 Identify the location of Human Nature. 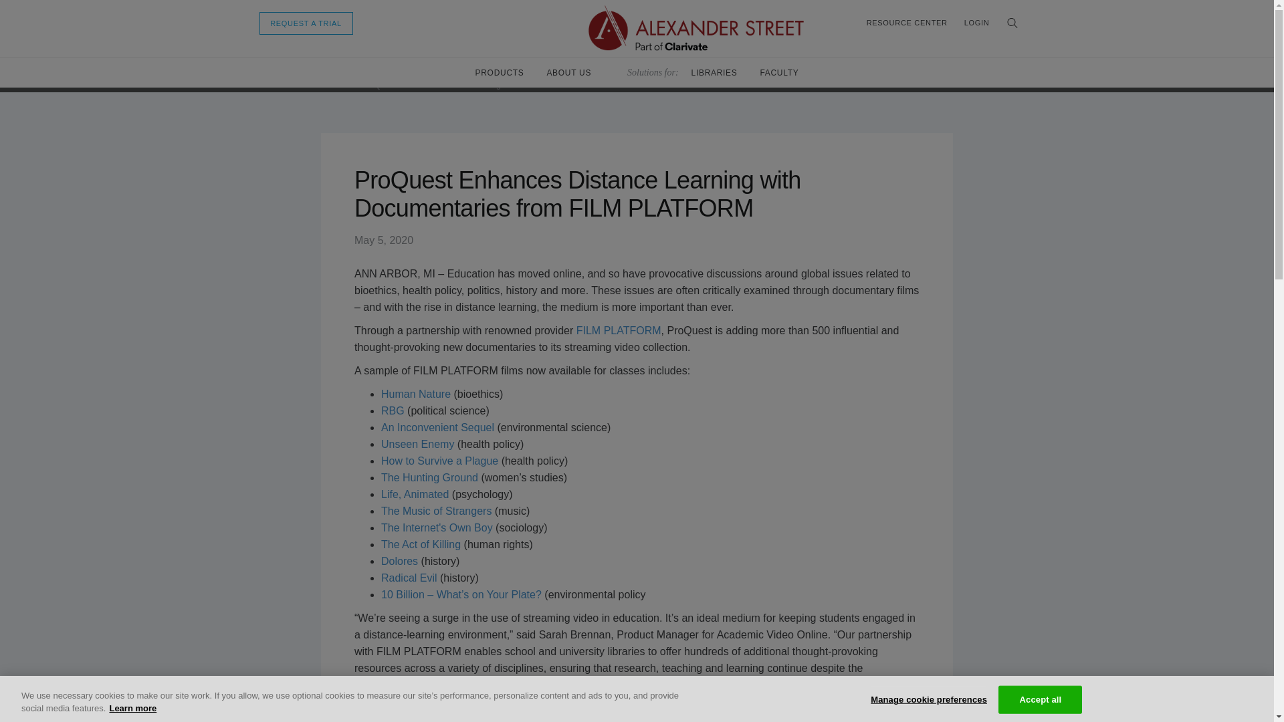
(416, 394).